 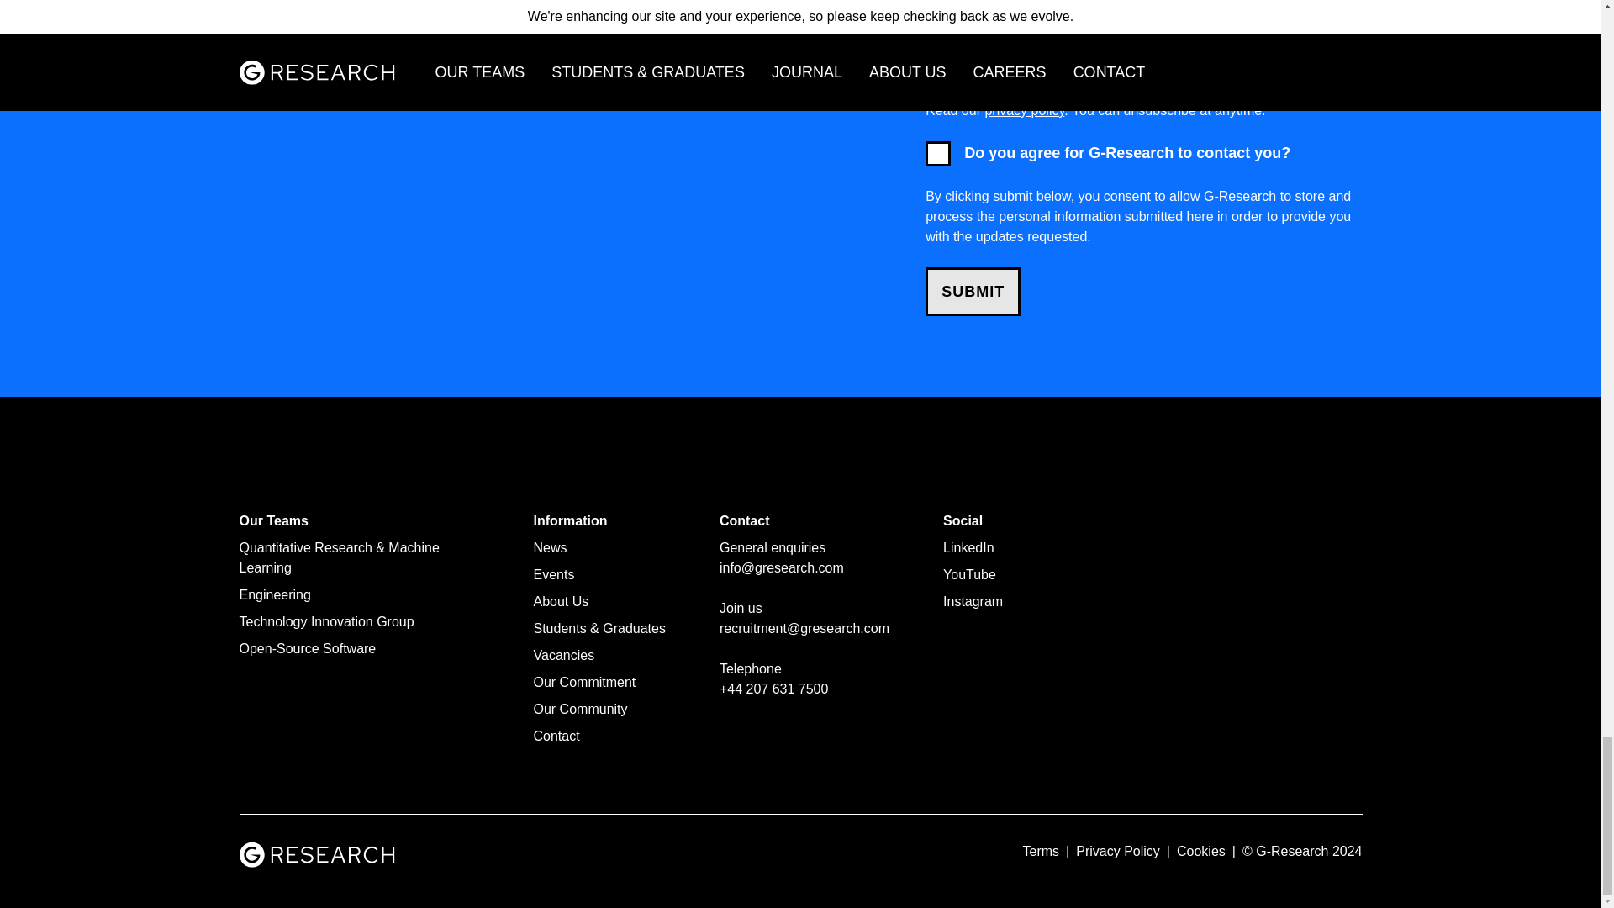 What do you see at coordinates (553, 575) in the screenshot?
I see `Events` at bounding box center [553, 575].